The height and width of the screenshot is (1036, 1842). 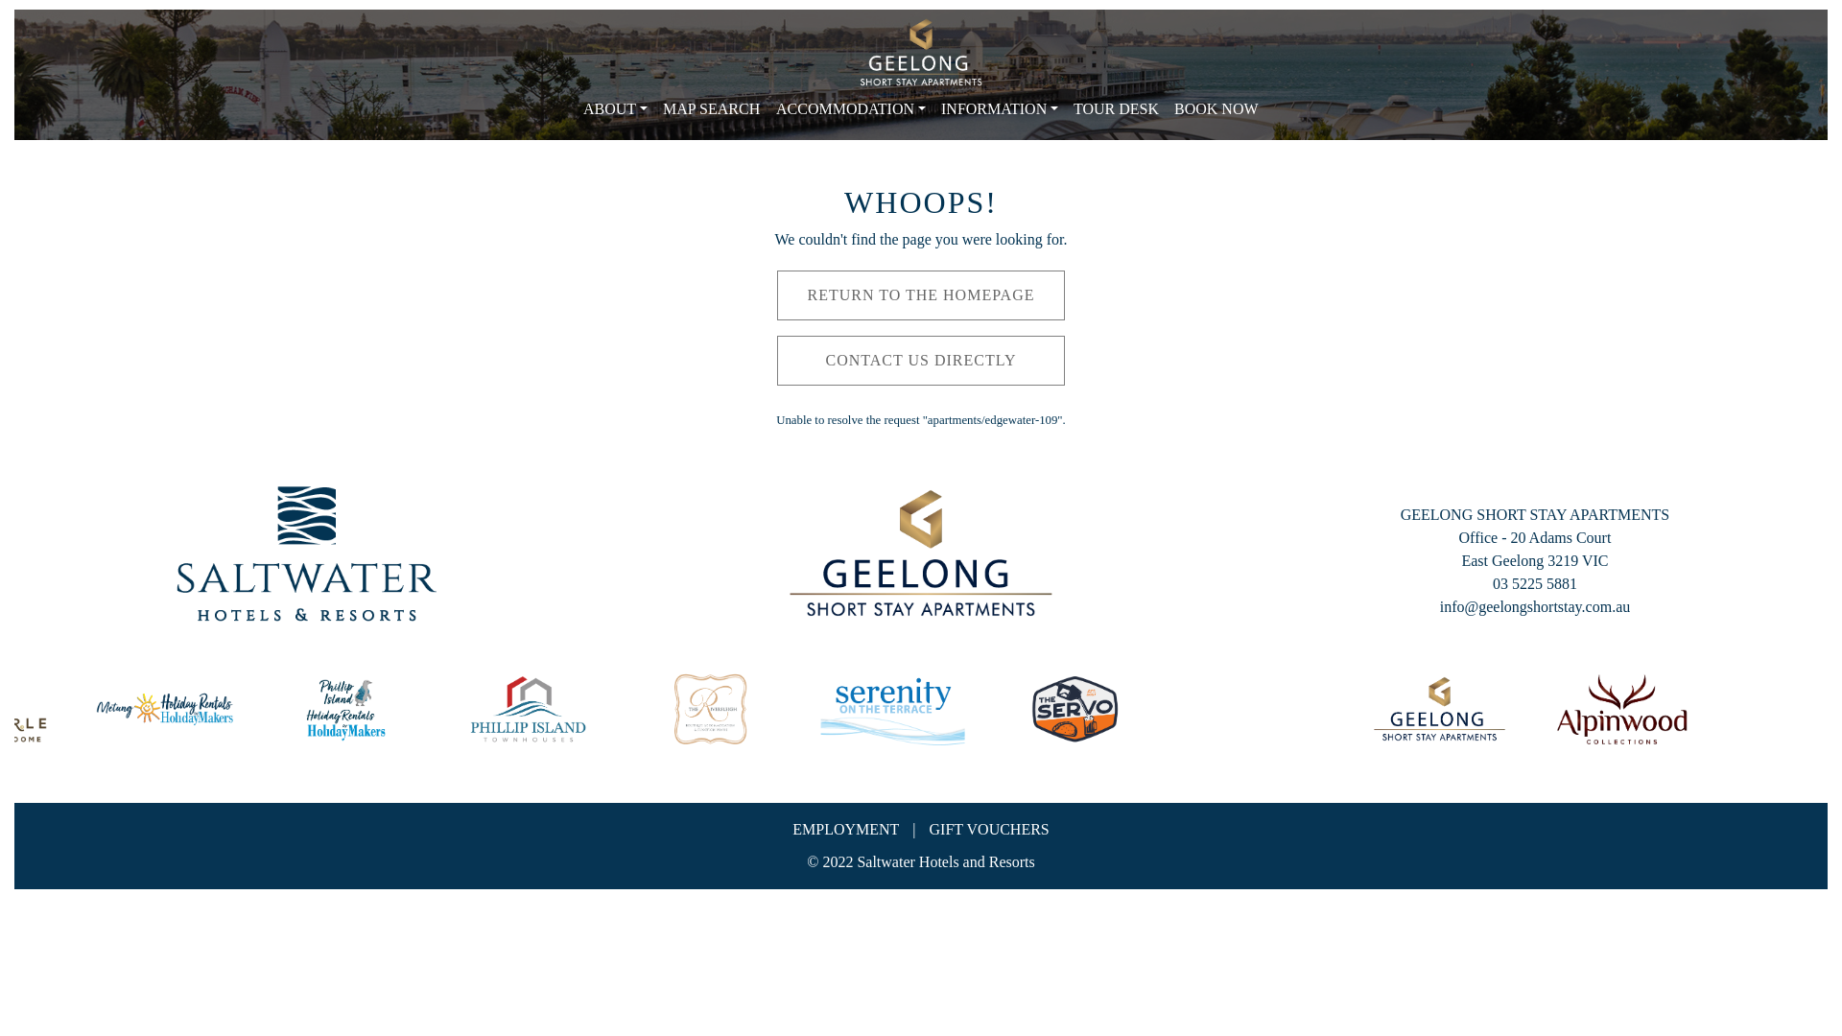 What do you see at coordinates (1535, 606) in the screenshot?
I see `info@geelongshortstay.com.au` at bounding box center [1535, 606].